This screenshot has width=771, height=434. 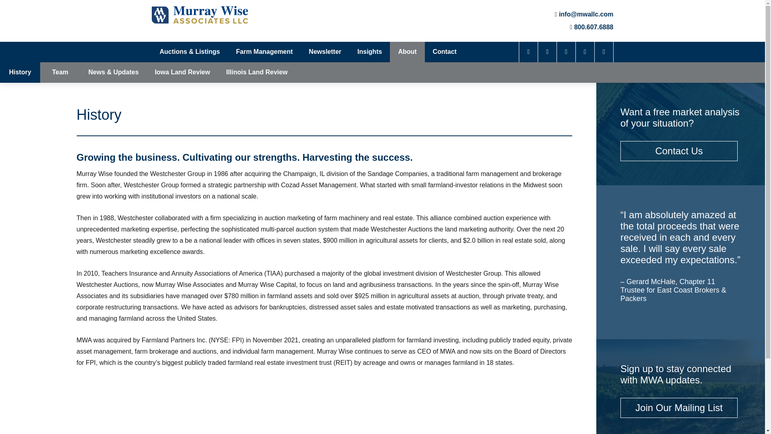 What do you see at coordinates (200, 15) in the screenshot?
I see `visit the home page` at bounding box center [200, 15].